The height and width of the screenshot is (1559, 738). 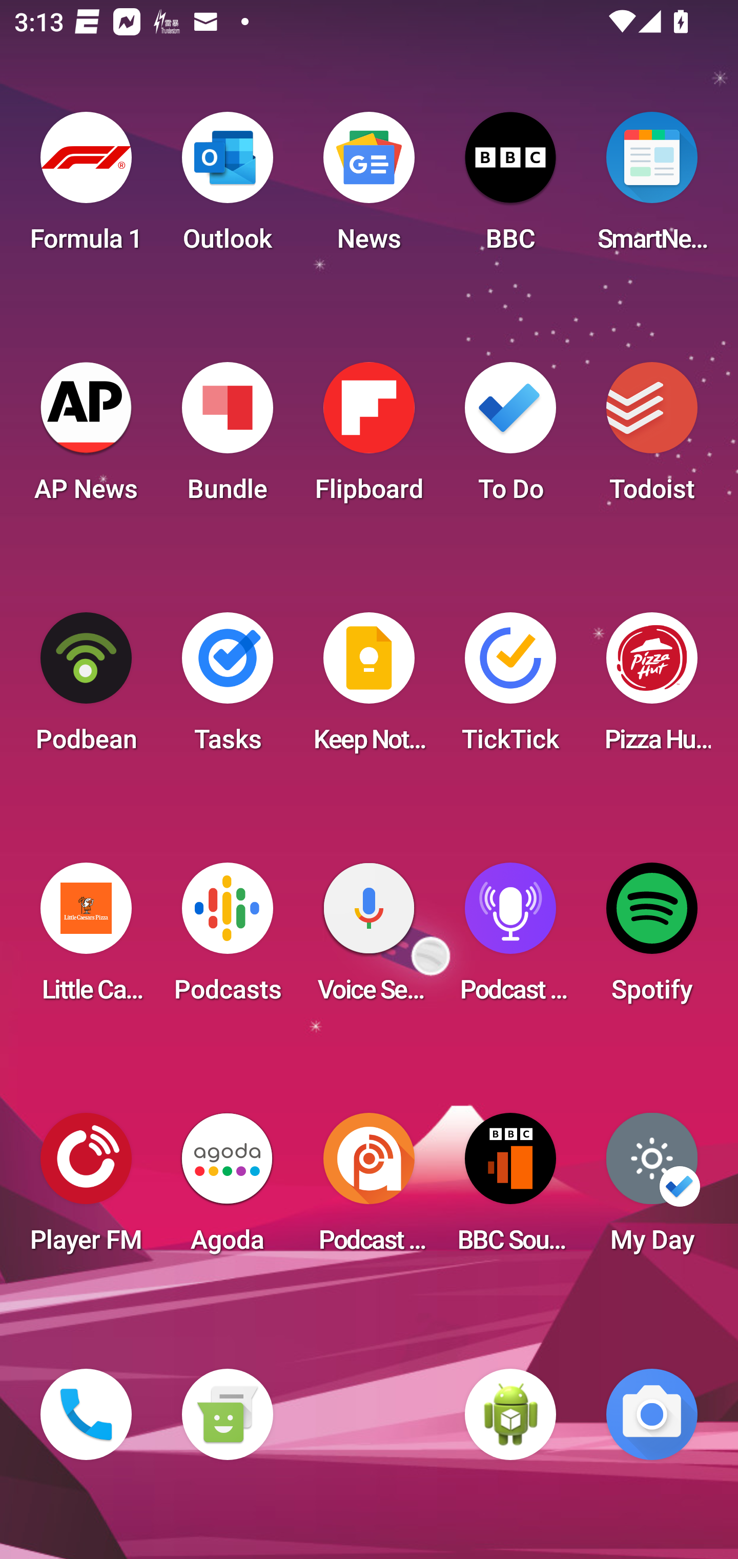 I want to click on Spotify, so click(x=652, y=938).